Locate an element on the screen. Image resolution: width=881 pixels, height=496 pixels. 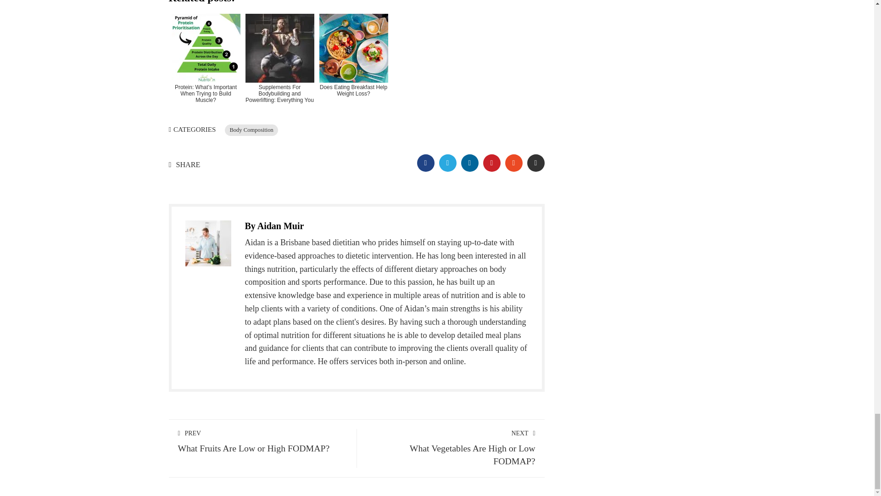
TWITTER is located at coordinates (447, 163).